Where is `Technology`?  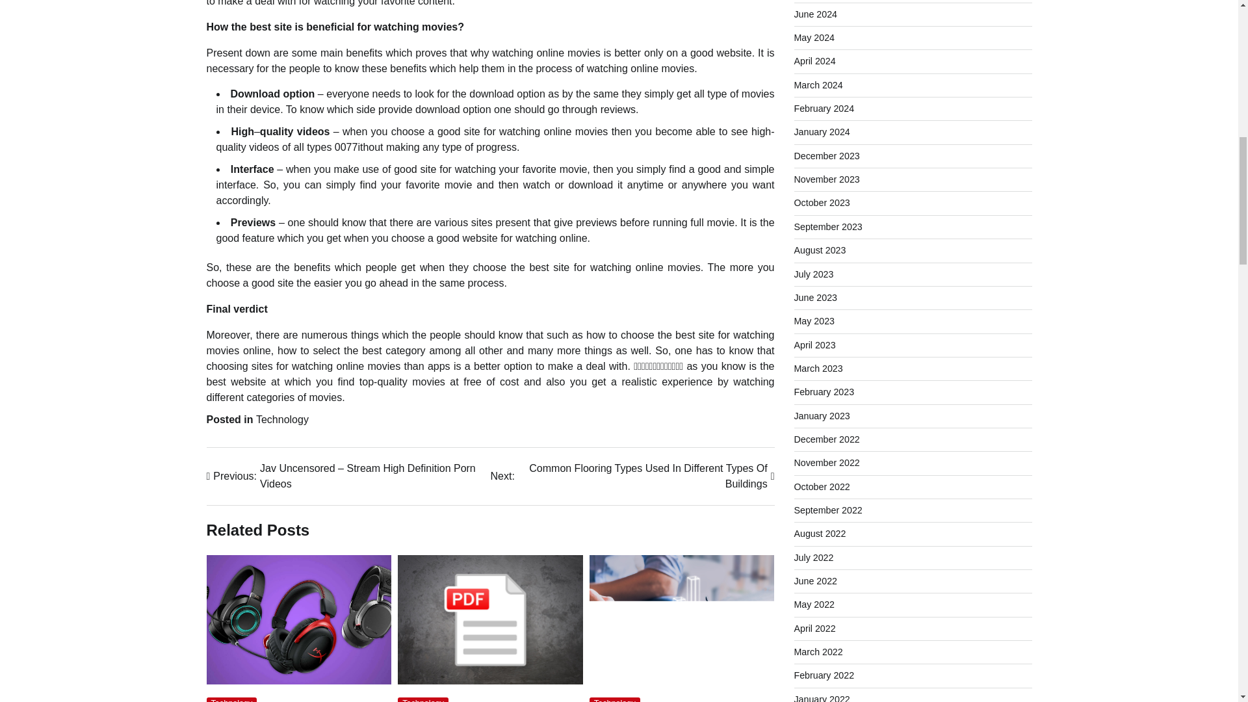 Technology is located at coordinates (614, 699).